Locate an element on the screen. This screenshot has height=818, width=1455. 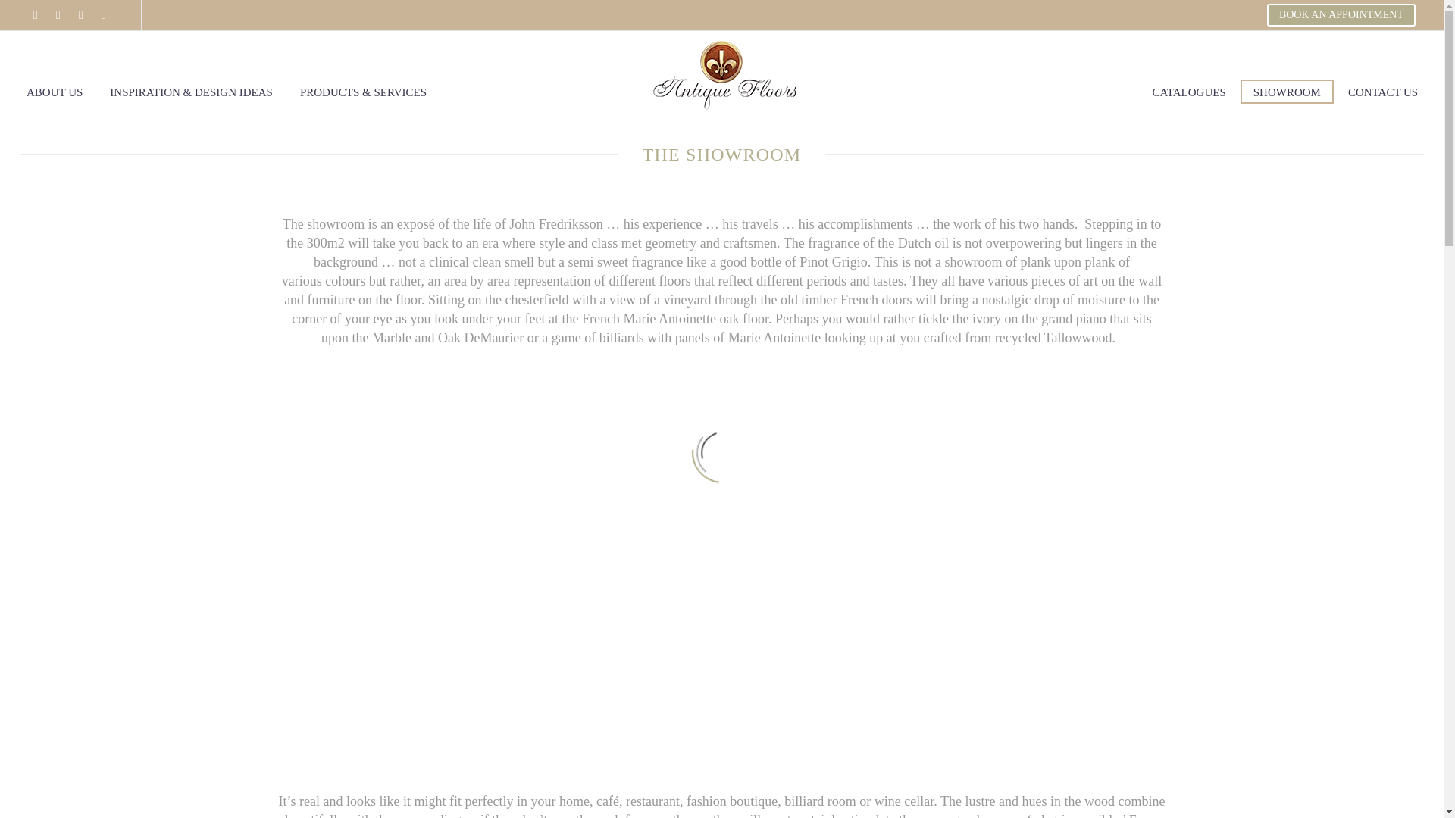
LinkedIn is located at coordinates (58, 15).